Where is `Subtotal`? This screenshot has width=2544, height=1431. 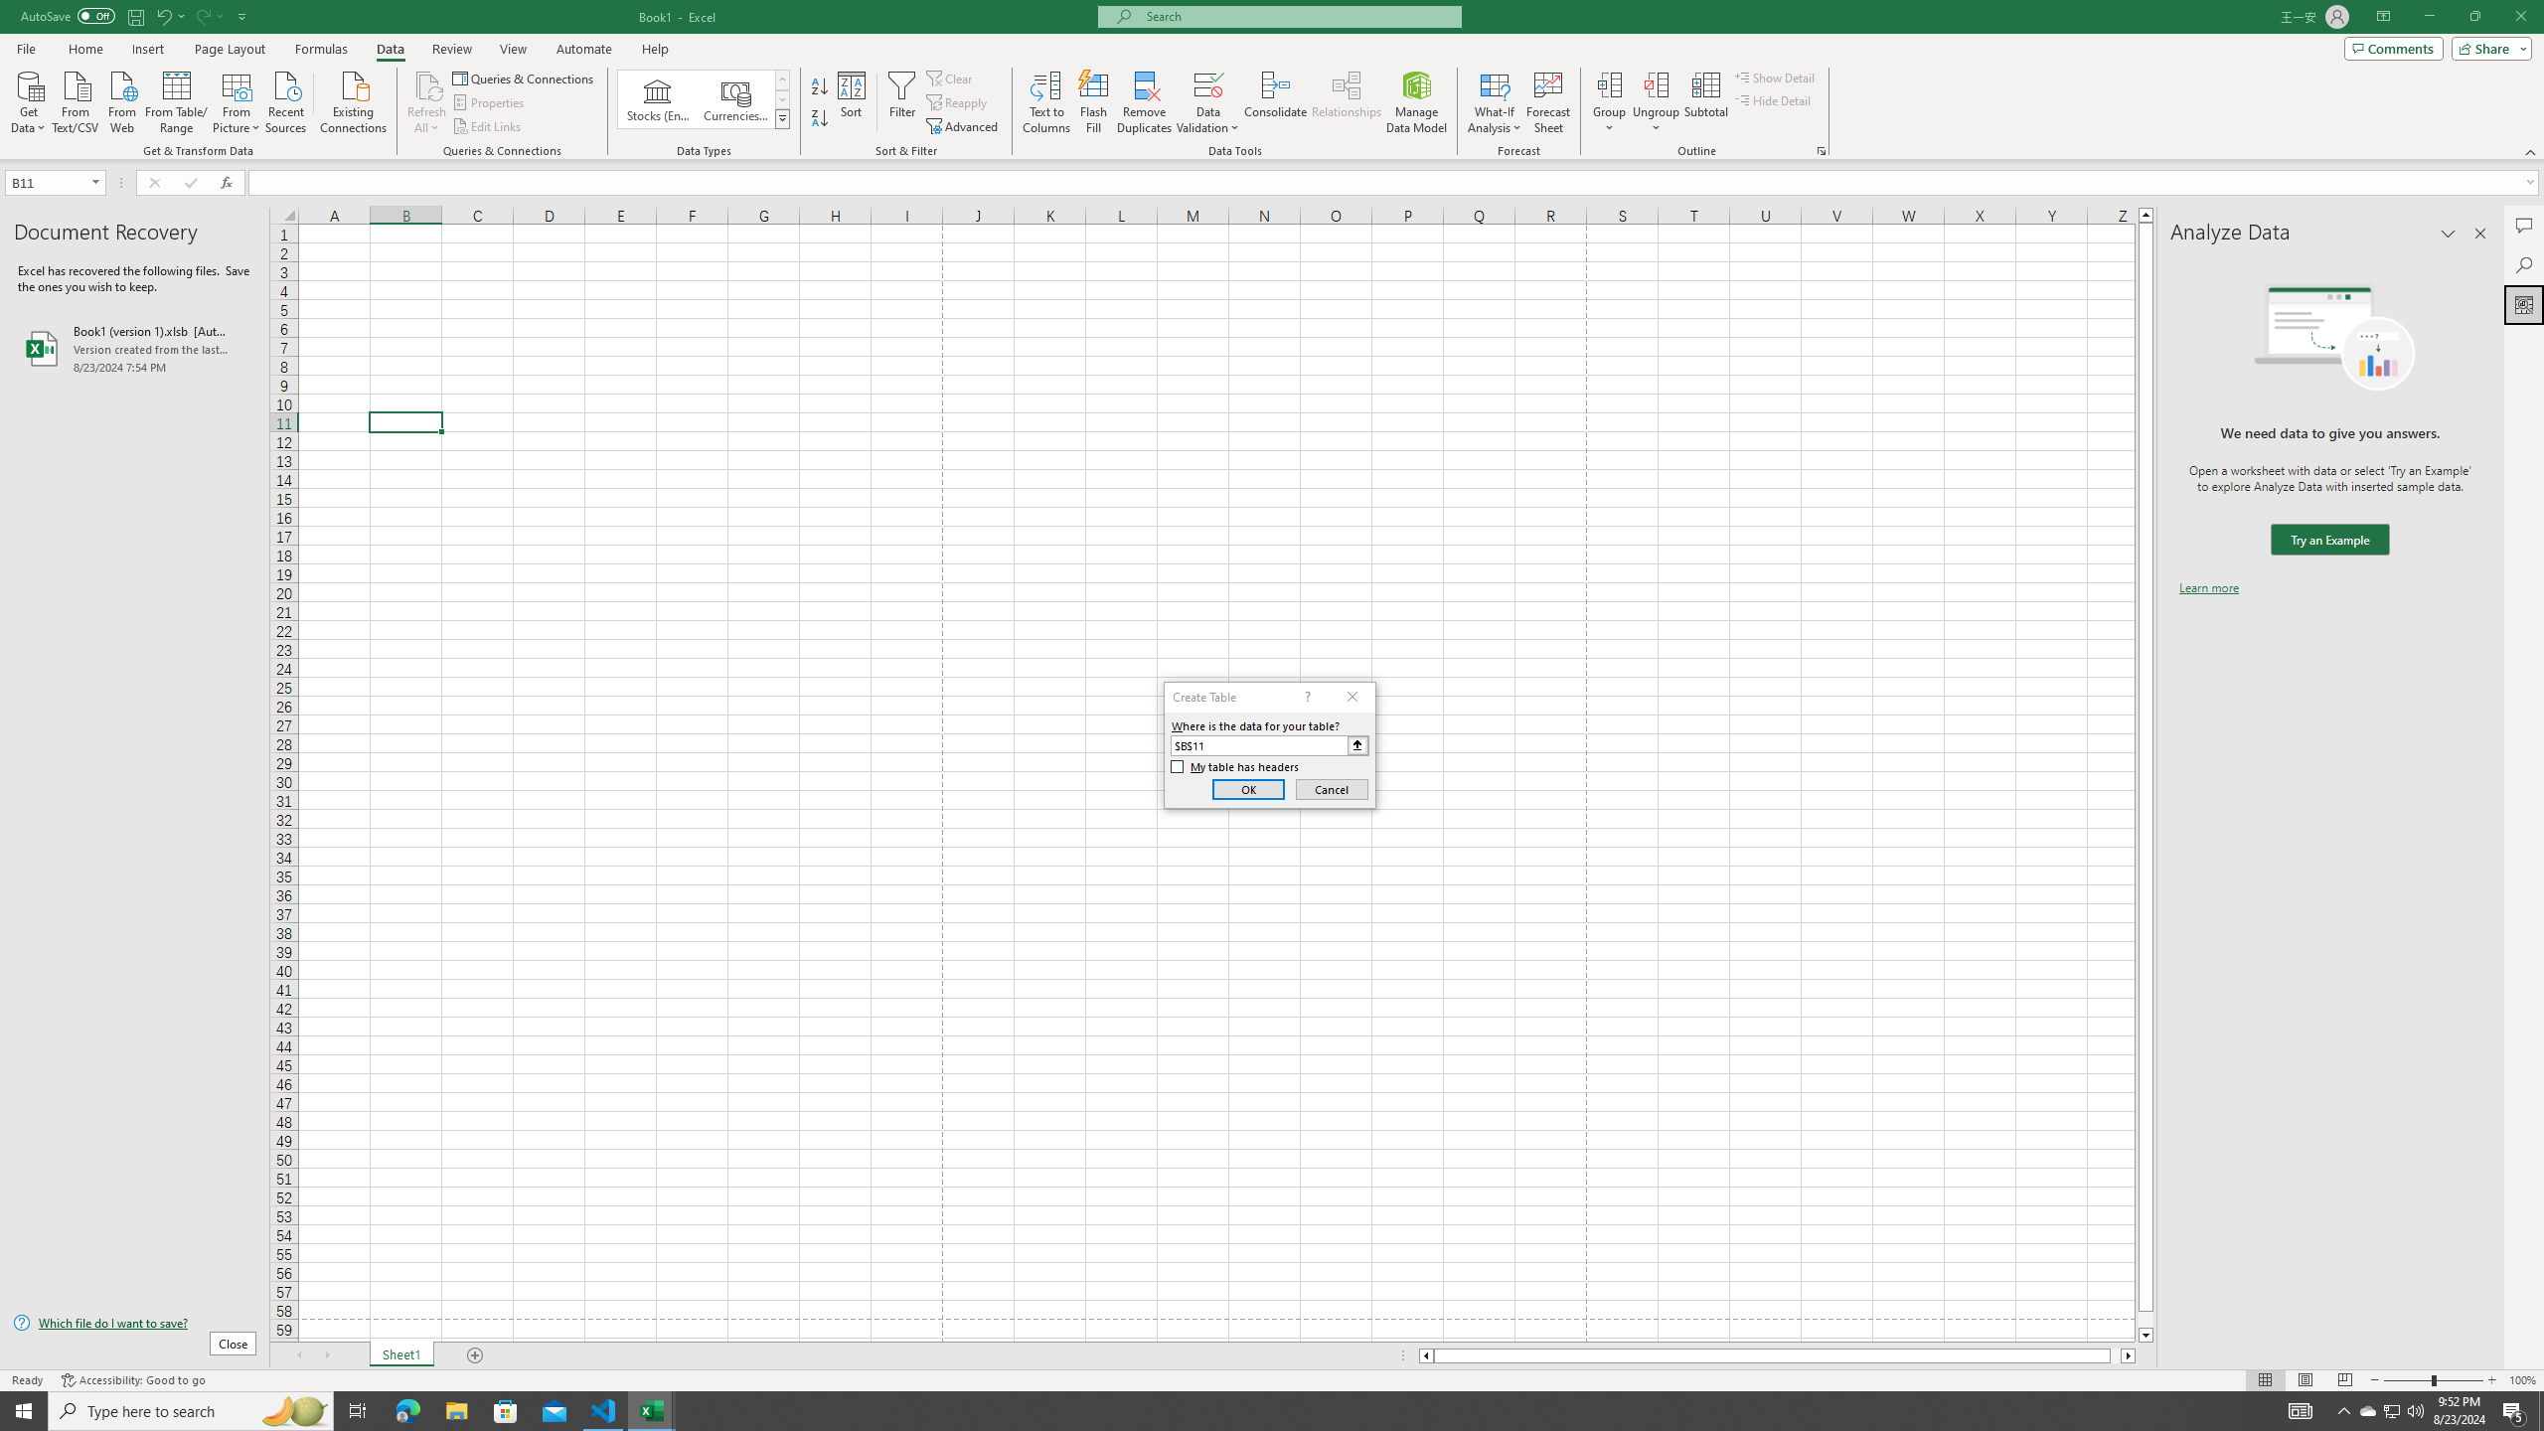 Subtotal is located at coordinates (1705, 102).